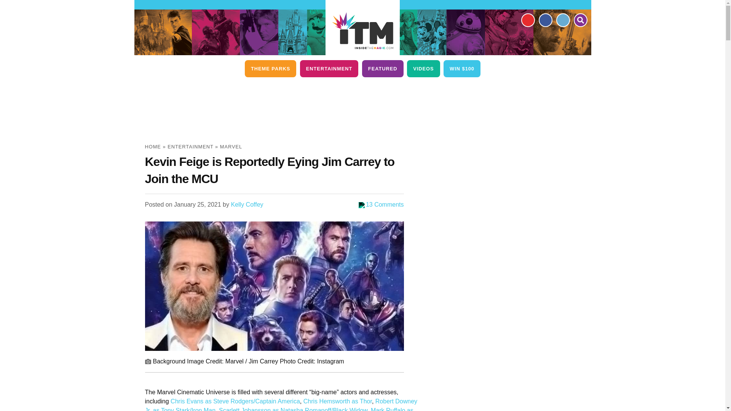 This screenshot has height=411, width=731. Describe the element at coordinates (580, 20) in the screenshot. I see `Search` at that location.